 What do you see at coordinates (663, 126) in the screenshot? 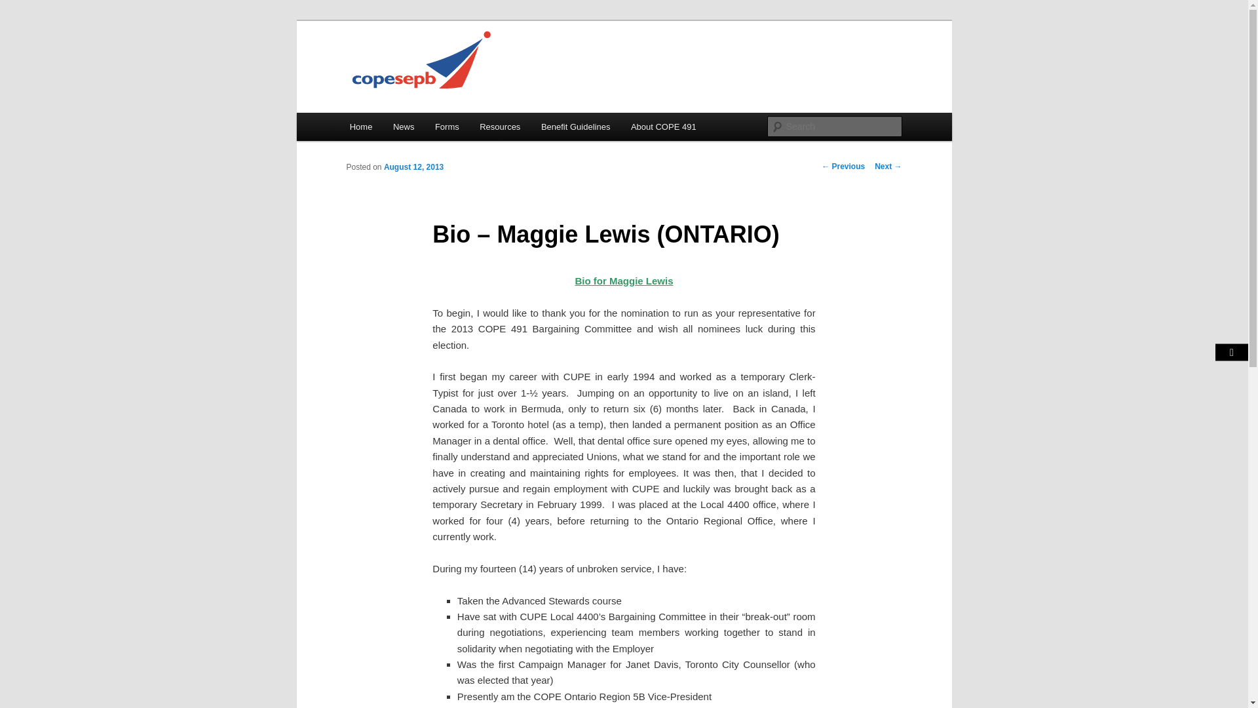
I see `About COPE 491` at bounding box center [663, 126].